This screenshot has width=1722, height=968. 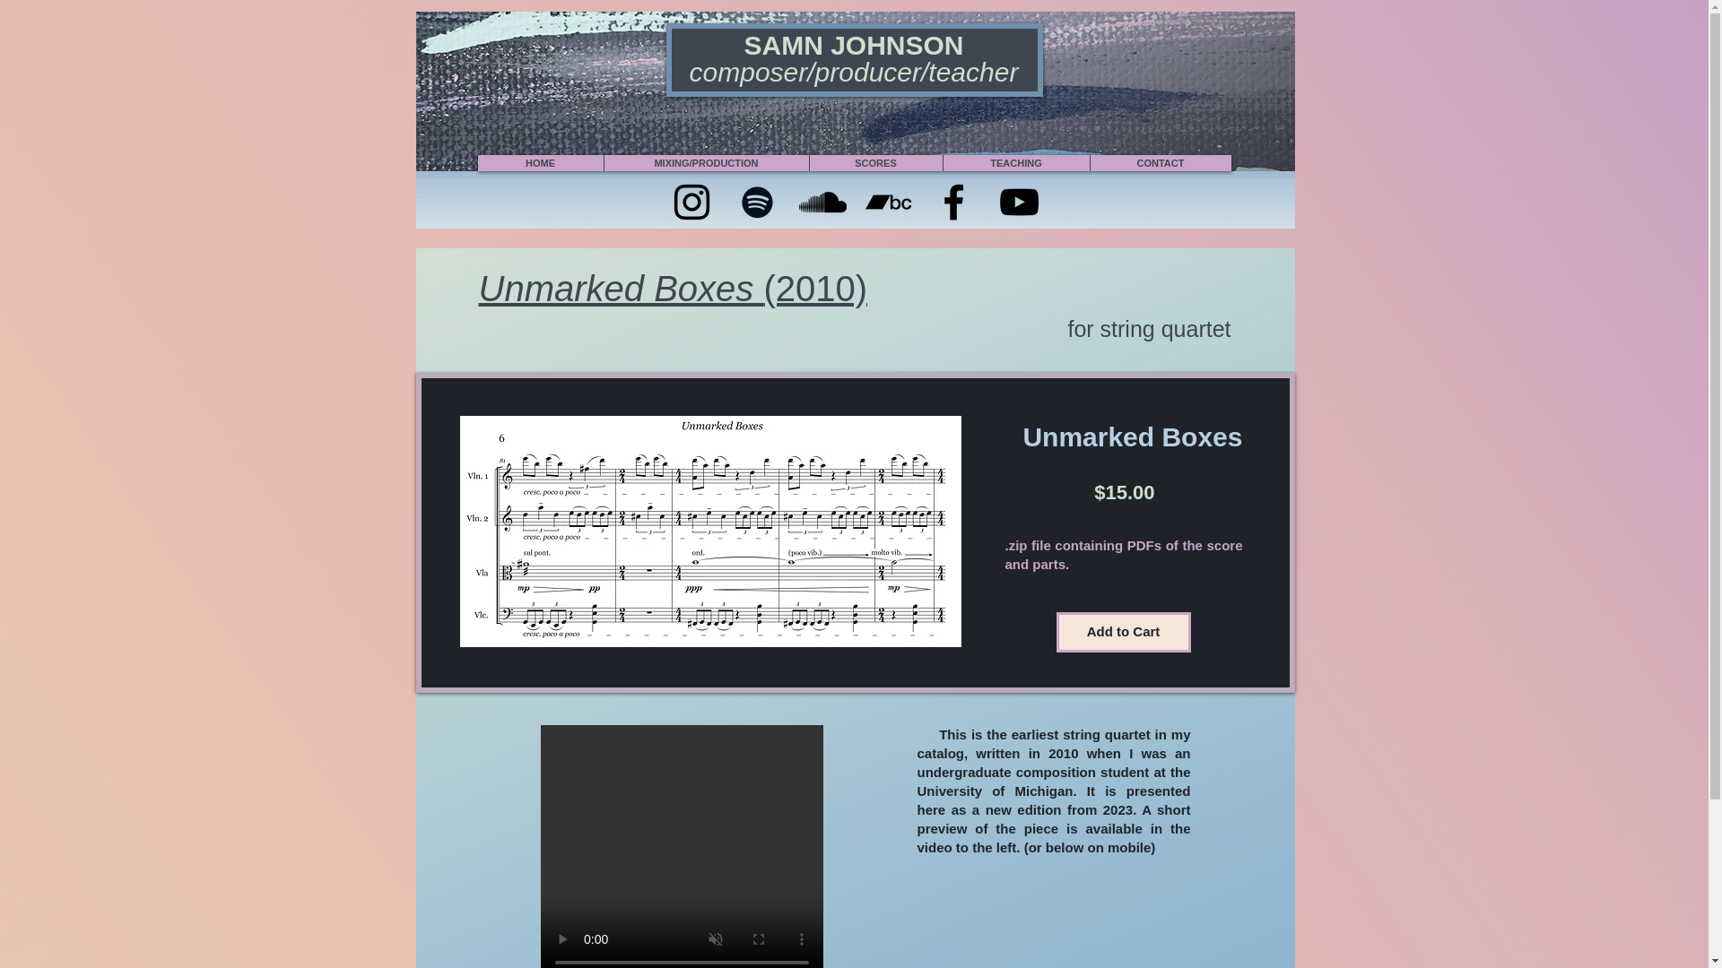 I want to click on HOME, so click(x=540, y=163).